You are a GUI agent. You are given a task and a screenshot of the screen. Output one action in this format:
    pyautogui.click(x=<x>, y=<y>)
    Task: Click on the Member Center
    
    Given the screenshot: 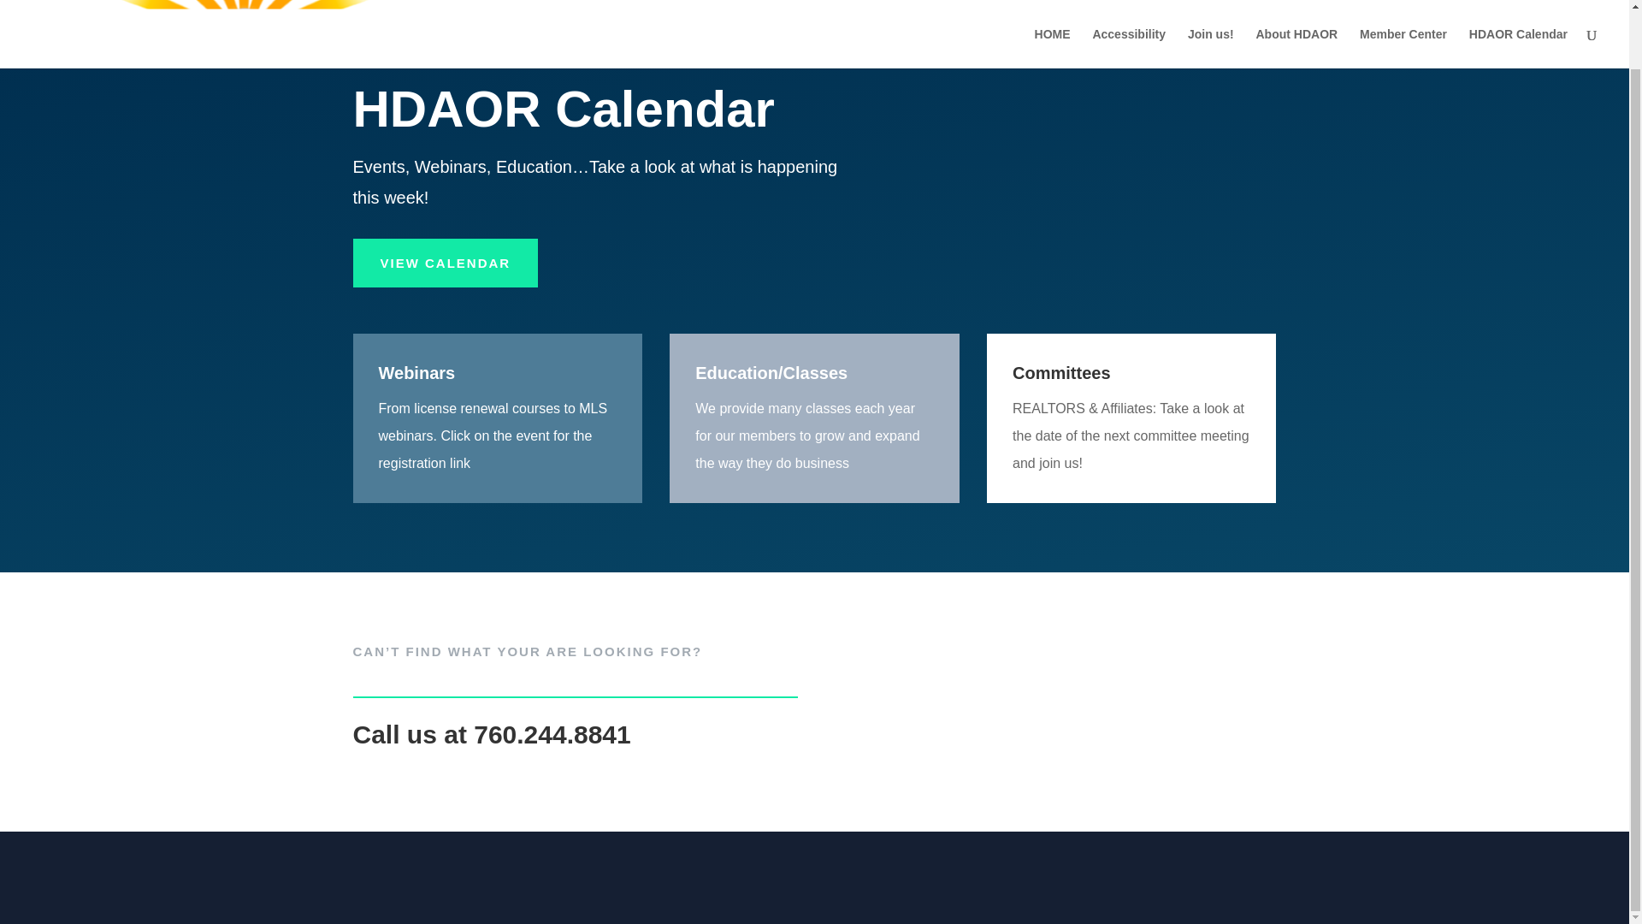 What is the action you would take?
    pyautogui.click(x=1403, y=3)
    